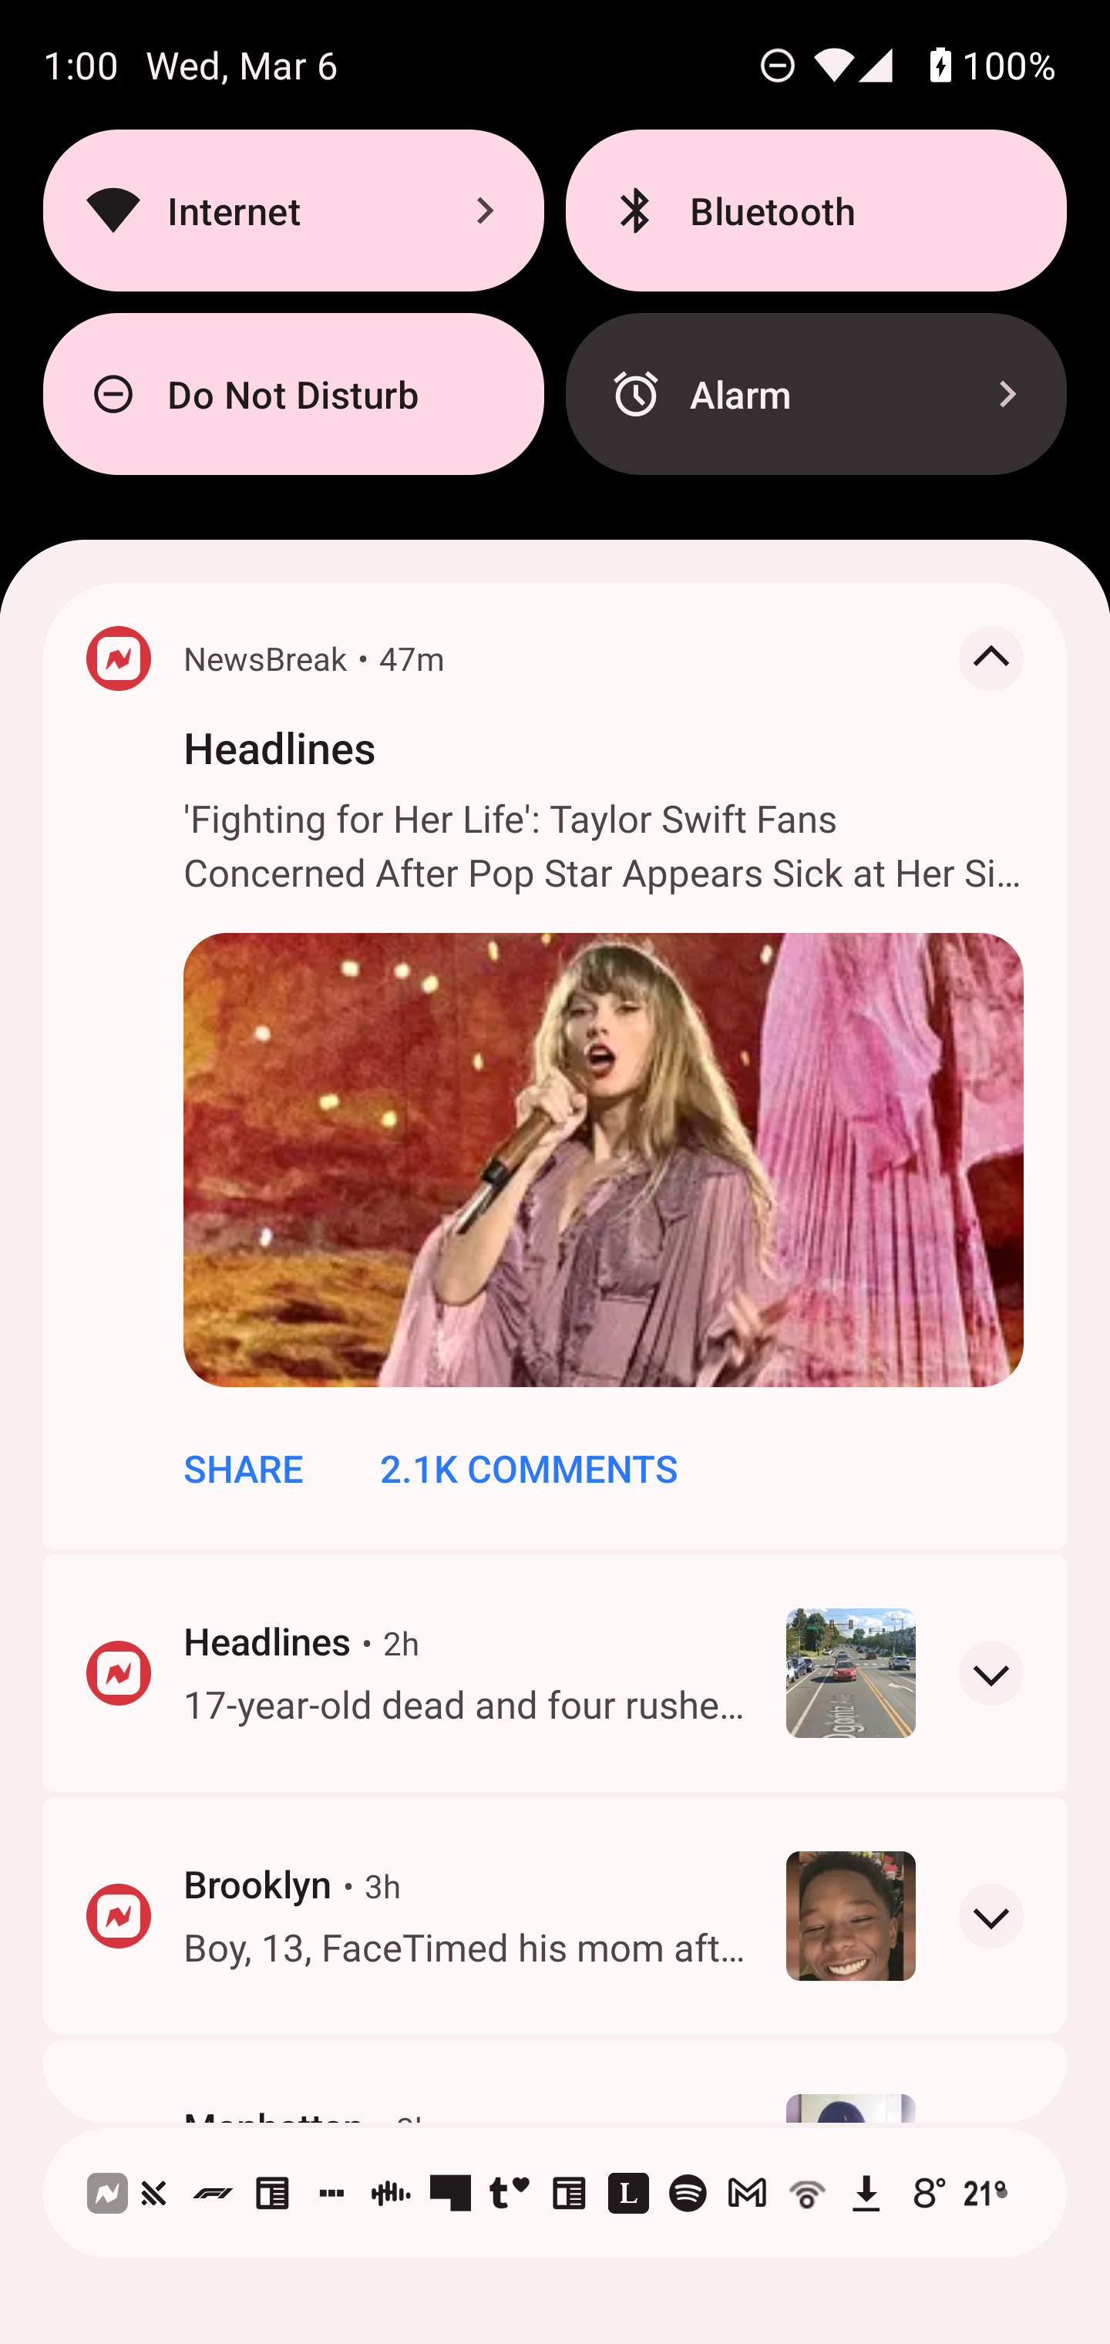 The width and height of the screenshot is (1110, 2344). I want to click on SHARE Share, so click(244, 1468).